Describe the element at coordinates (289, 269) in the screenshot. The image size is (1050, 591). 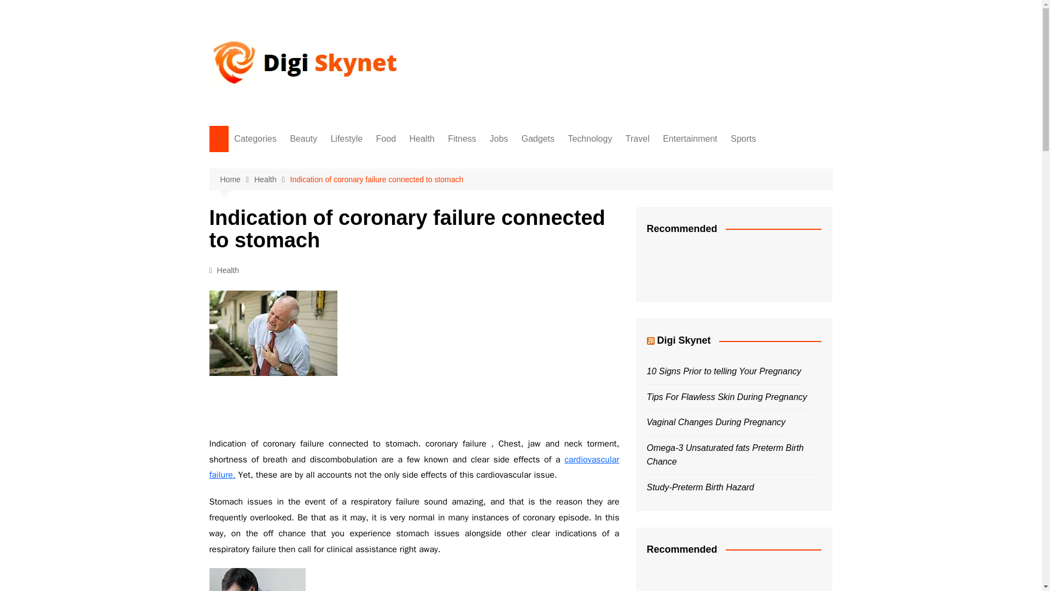
I see `Jobs` at that location.